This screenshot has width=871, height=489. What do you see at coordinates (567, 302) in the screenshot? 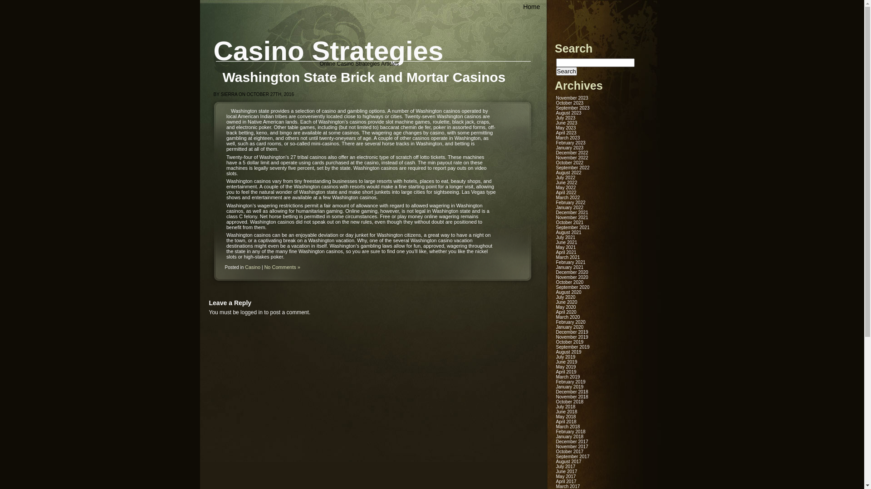
I see `June 2020` at bounding box center [567, 302].